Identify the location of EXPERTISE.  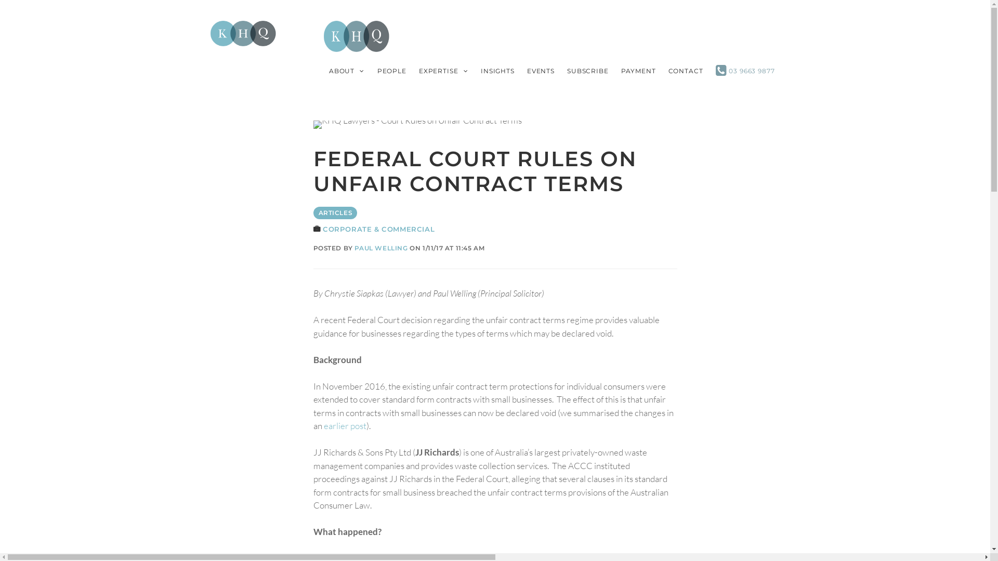
(444, 71).